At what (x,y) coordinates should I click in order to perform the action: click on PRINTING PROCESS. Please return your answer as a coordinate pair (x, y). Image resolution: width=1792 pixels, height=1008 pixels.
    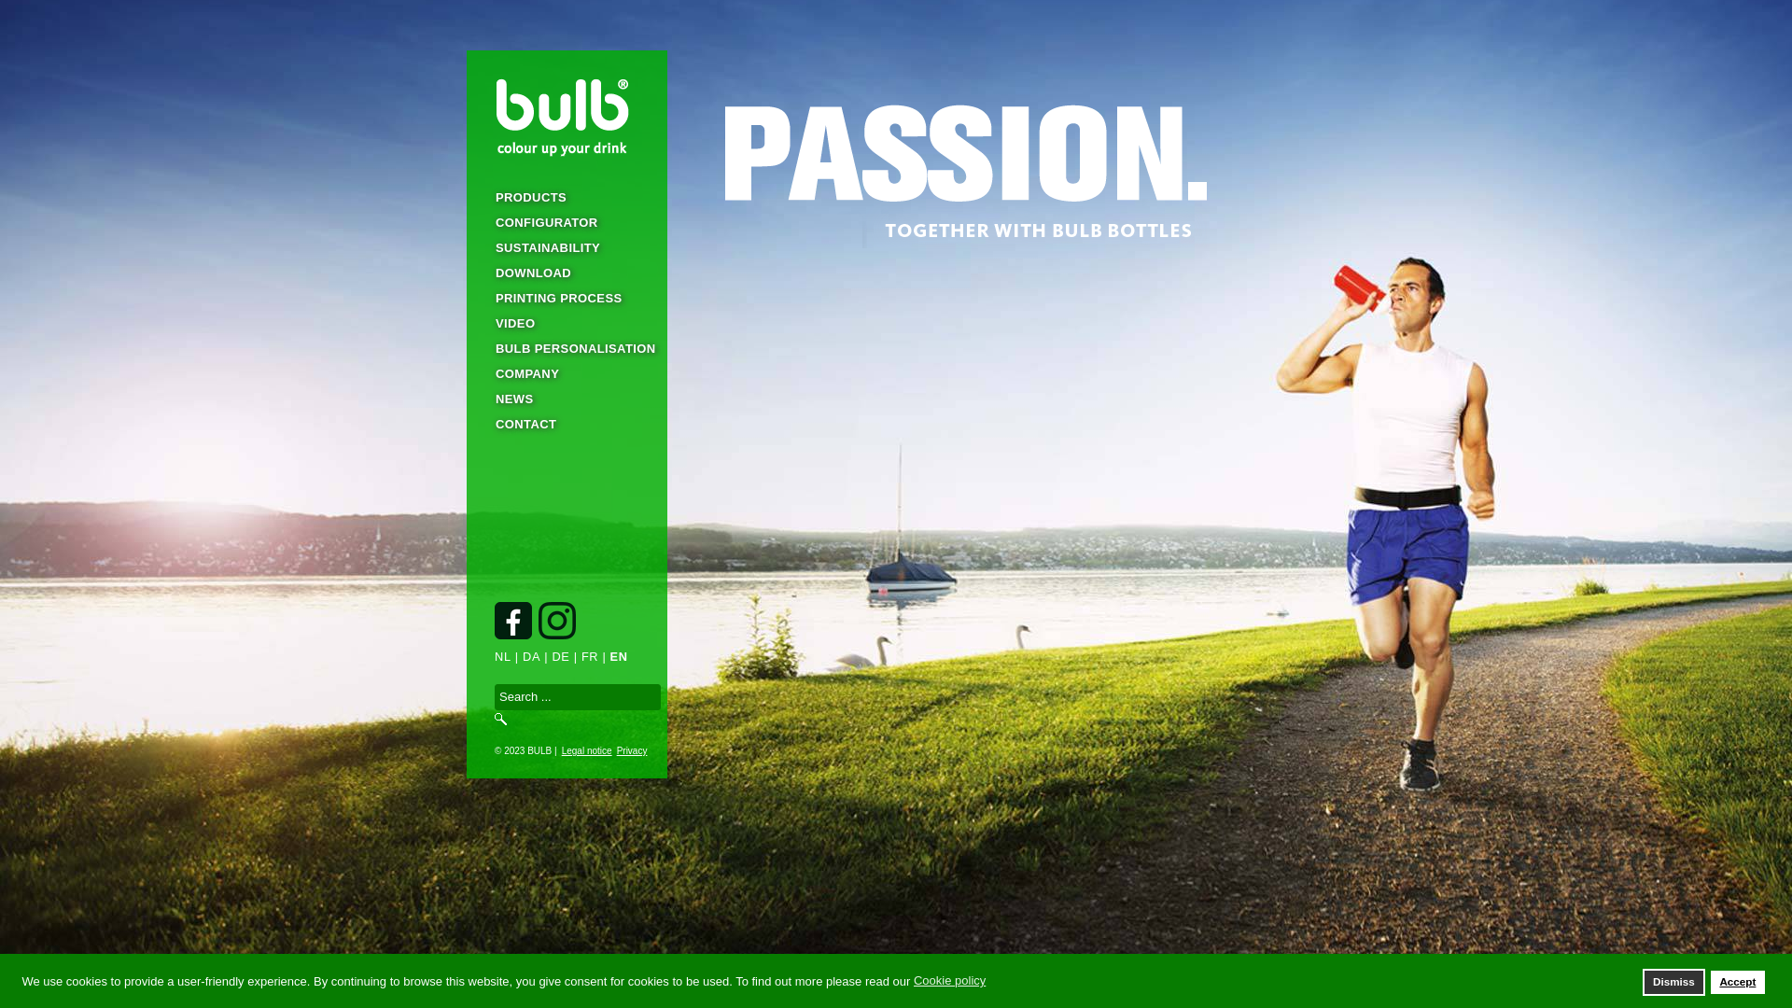
    Looking at the image, I should click on (567, 299).